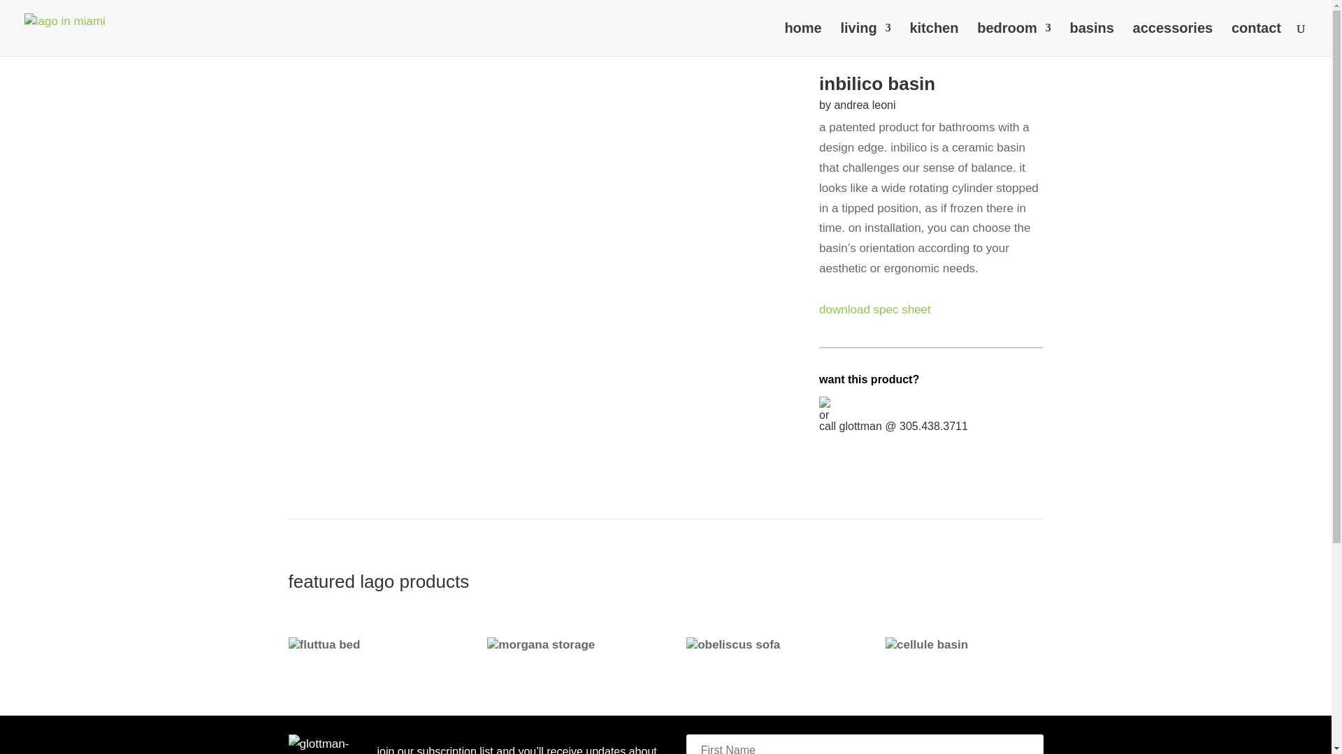 The height and width of the screenshot is (754, 1342). Describe the element at coordinates (802, 39) in the screenshot. I see `home` at that location.